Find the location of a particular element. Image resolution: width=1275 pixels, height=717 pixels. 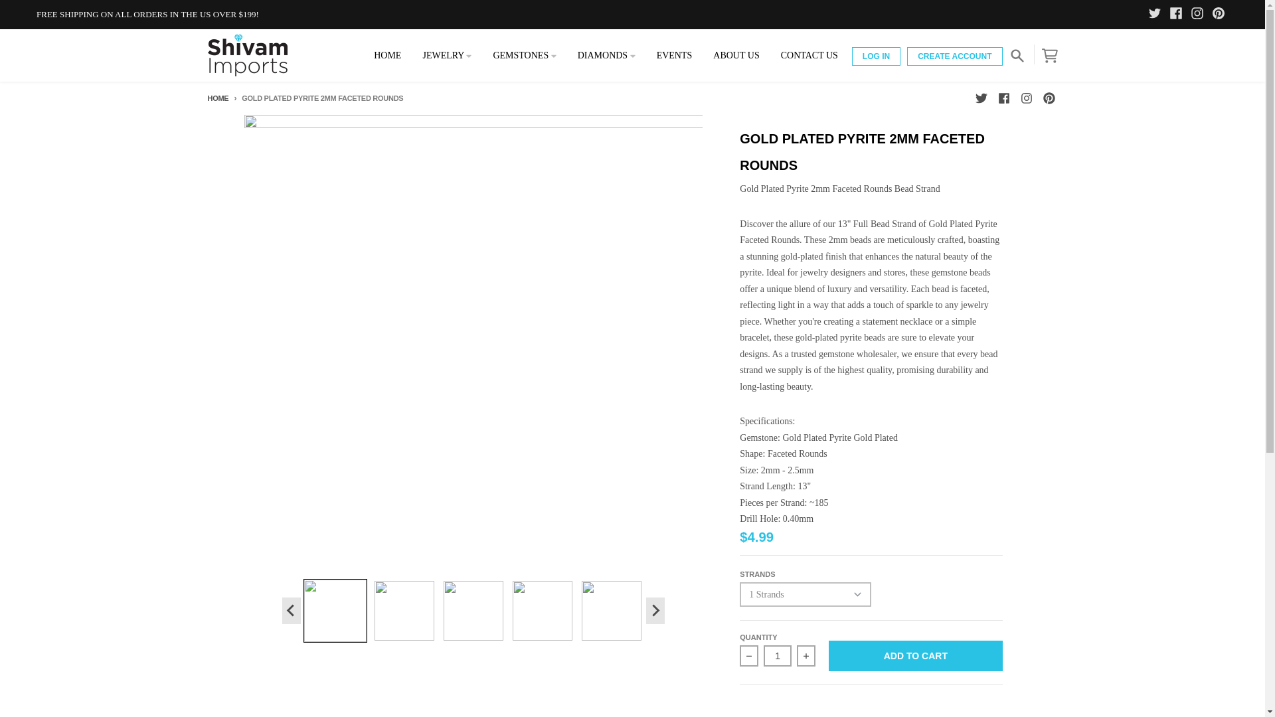

Twitter - Shivam Imports is located at coordinates (1157, 14).